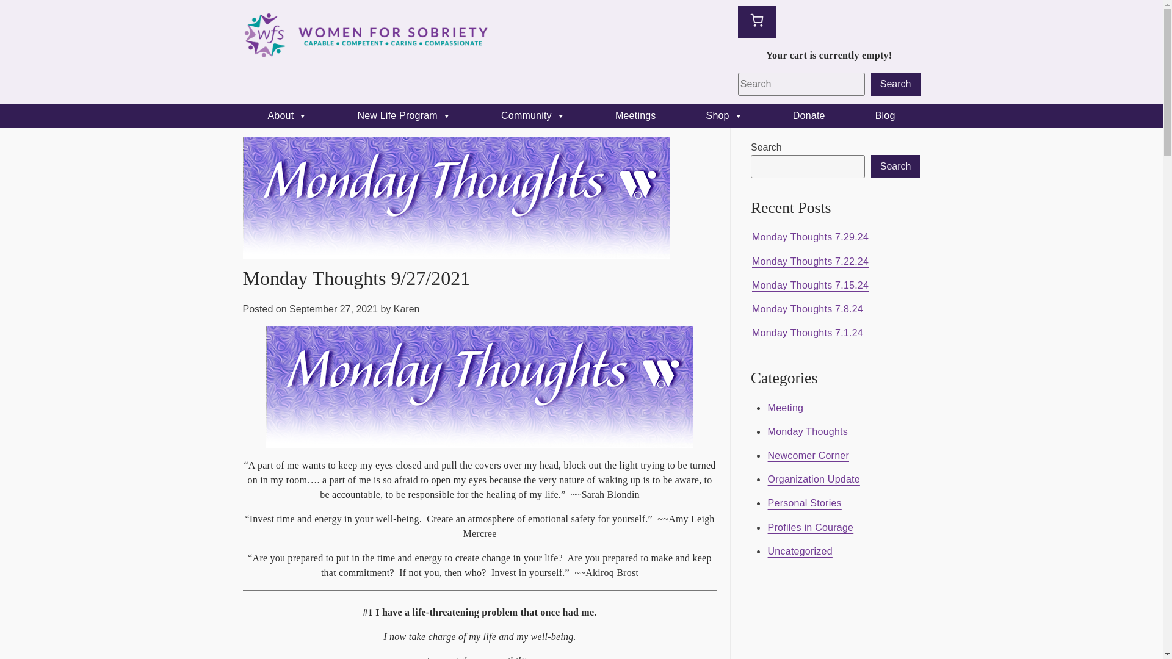 The width and height of the screenshot is (1172, 659). I want to click on Meetings, so click(635, 115).